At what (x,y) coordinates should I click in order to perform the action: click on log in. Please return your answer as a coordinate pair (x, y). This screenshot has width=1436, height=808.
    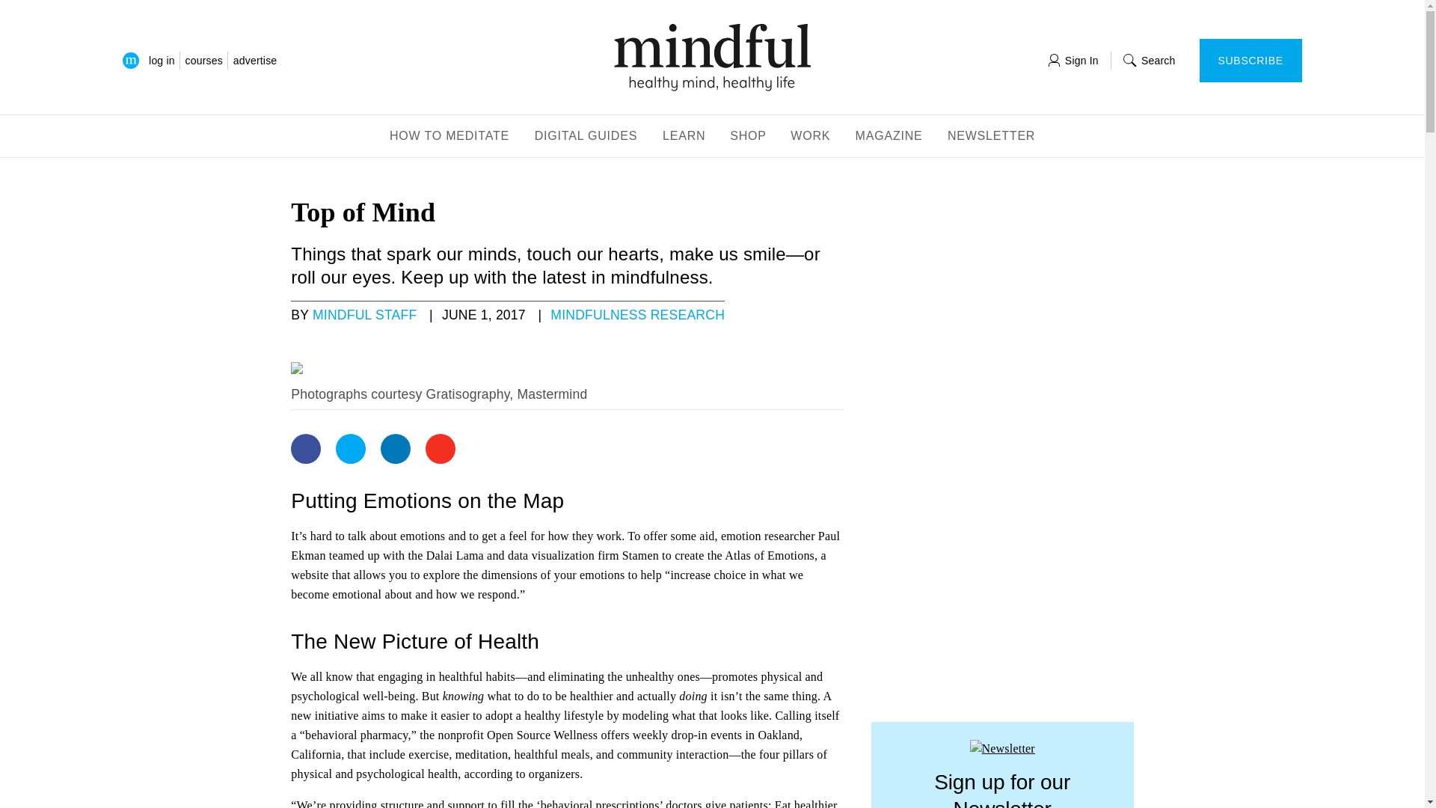
    Looking at the image, I should click on (162, 60).